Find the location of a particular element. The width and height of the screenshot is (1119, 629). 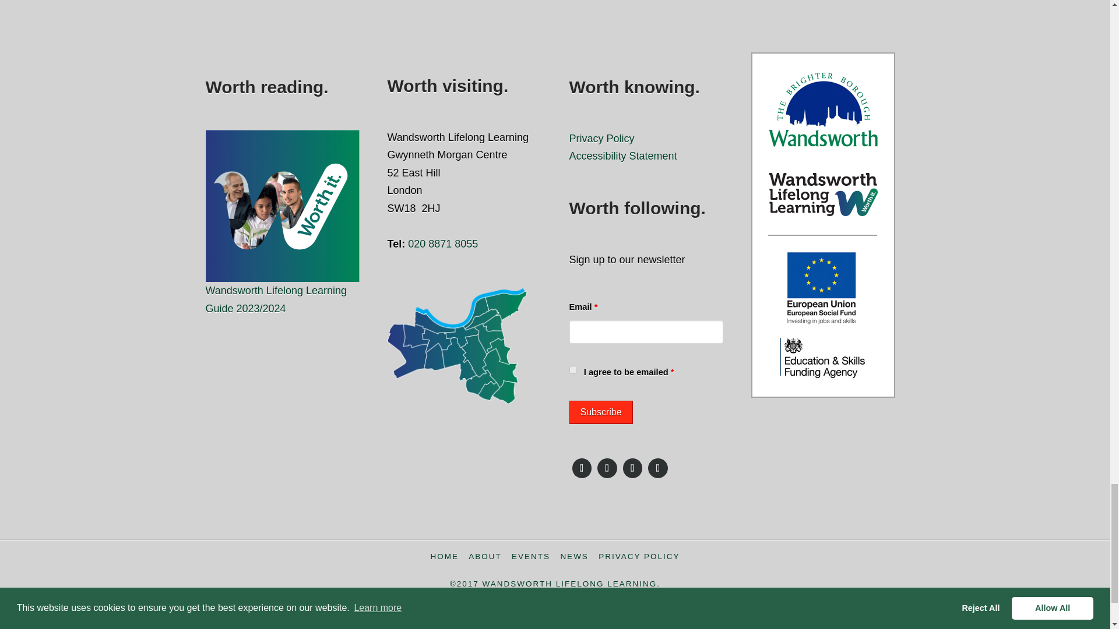

Facebook is located at coordinates (581, 468).